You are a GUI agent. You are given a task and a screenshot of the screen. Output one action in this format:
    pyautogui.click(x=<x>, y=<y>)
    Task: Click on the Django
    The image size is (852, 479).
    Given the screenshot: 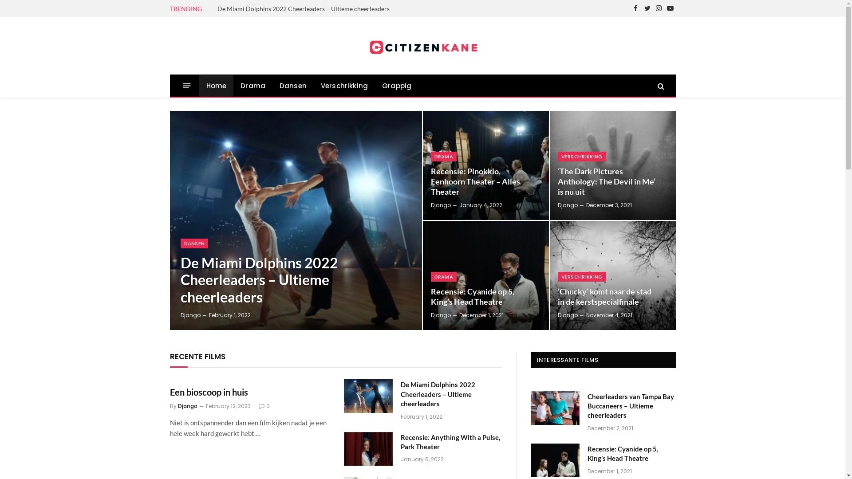 What is the action you would take?
    pyautogui.click(x=567, y=315)
    